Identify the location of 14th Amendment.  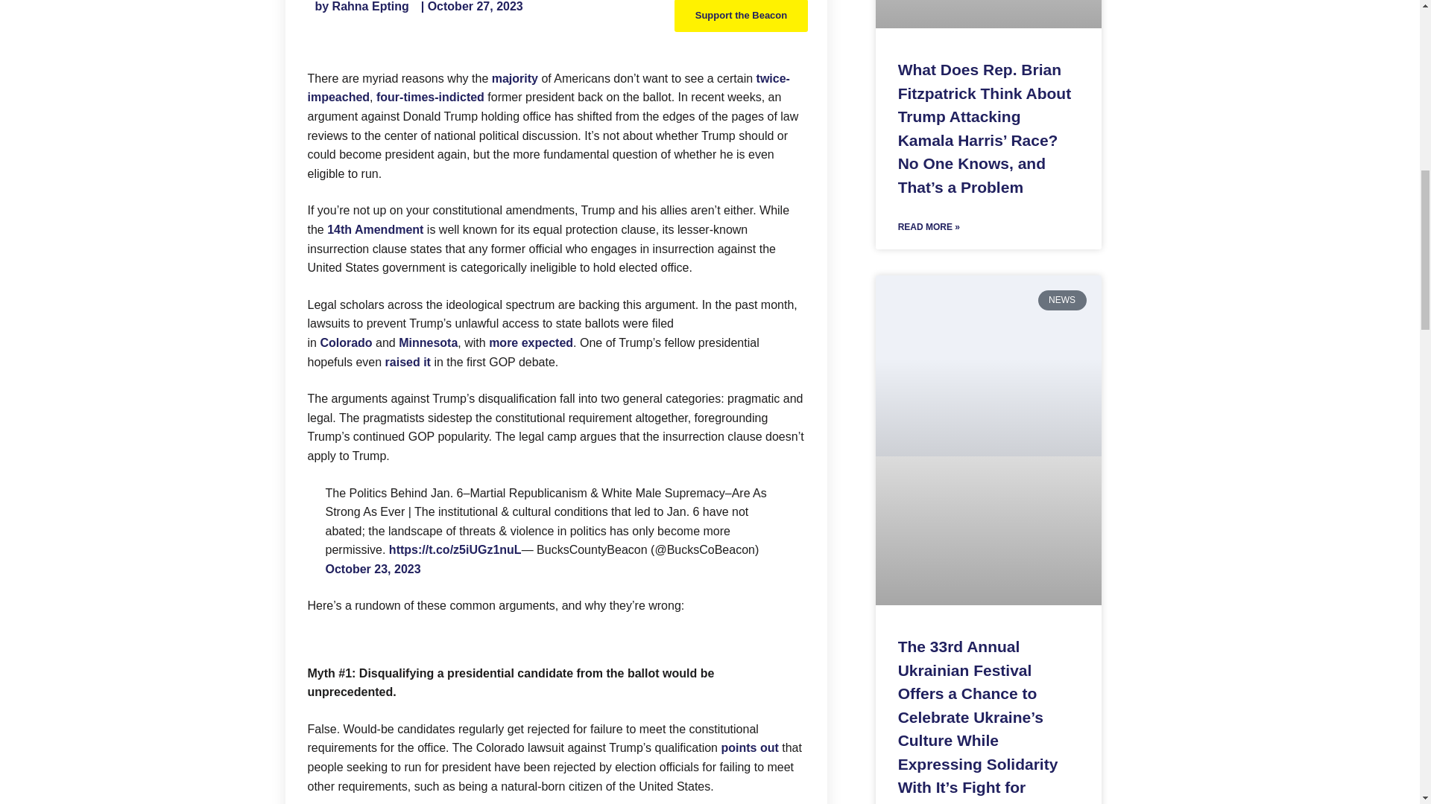
(376, 229).